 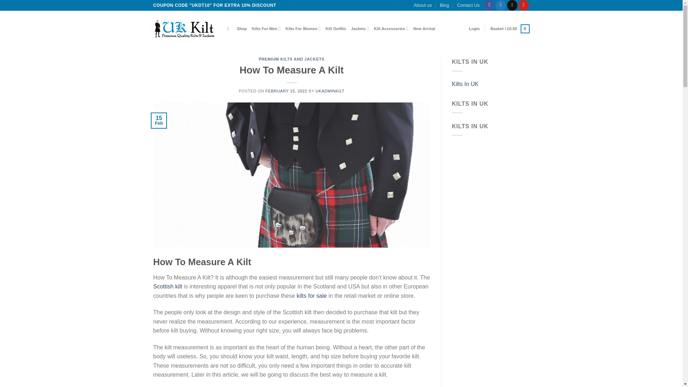 I want to click on Kilt Outfits, so click(x=335, y=29).